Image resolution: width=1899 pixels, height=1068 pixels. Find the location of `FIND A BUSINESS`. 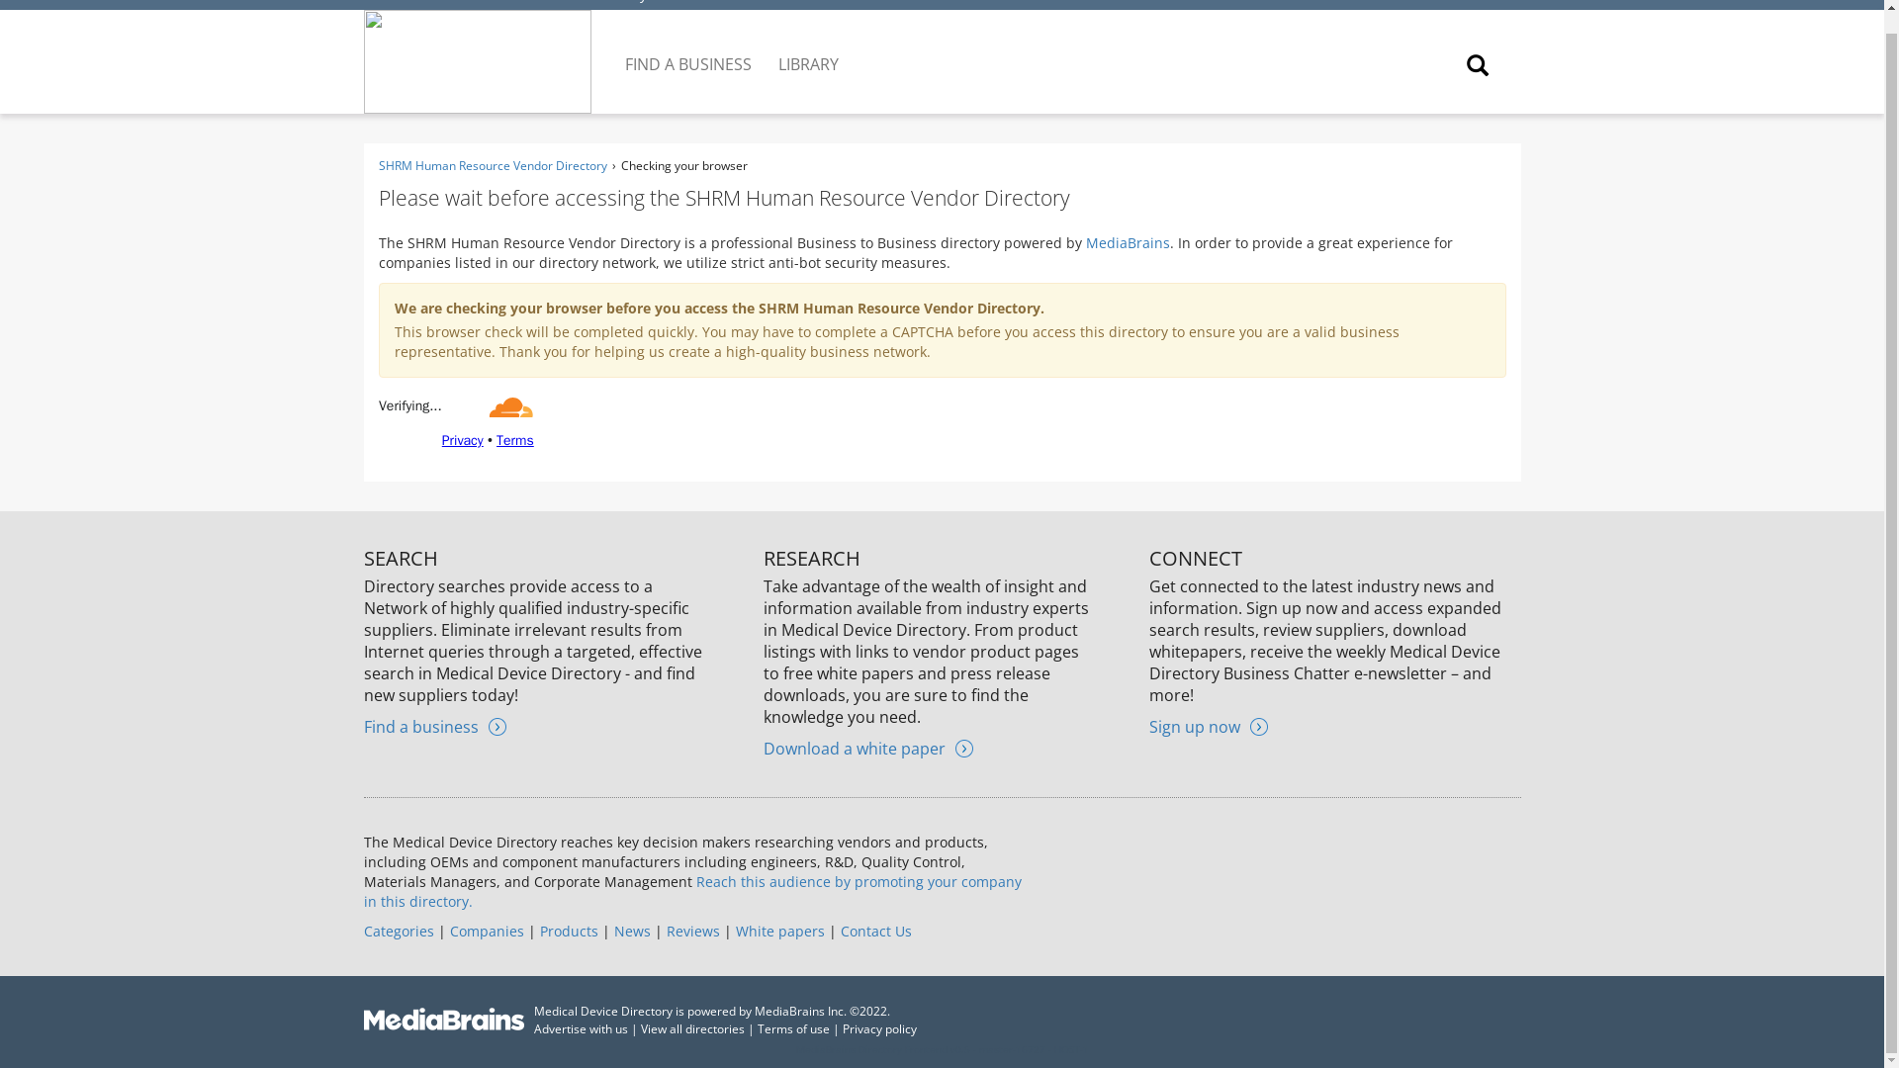

FIND A BUSINESS is located at coordinates (690, 48).